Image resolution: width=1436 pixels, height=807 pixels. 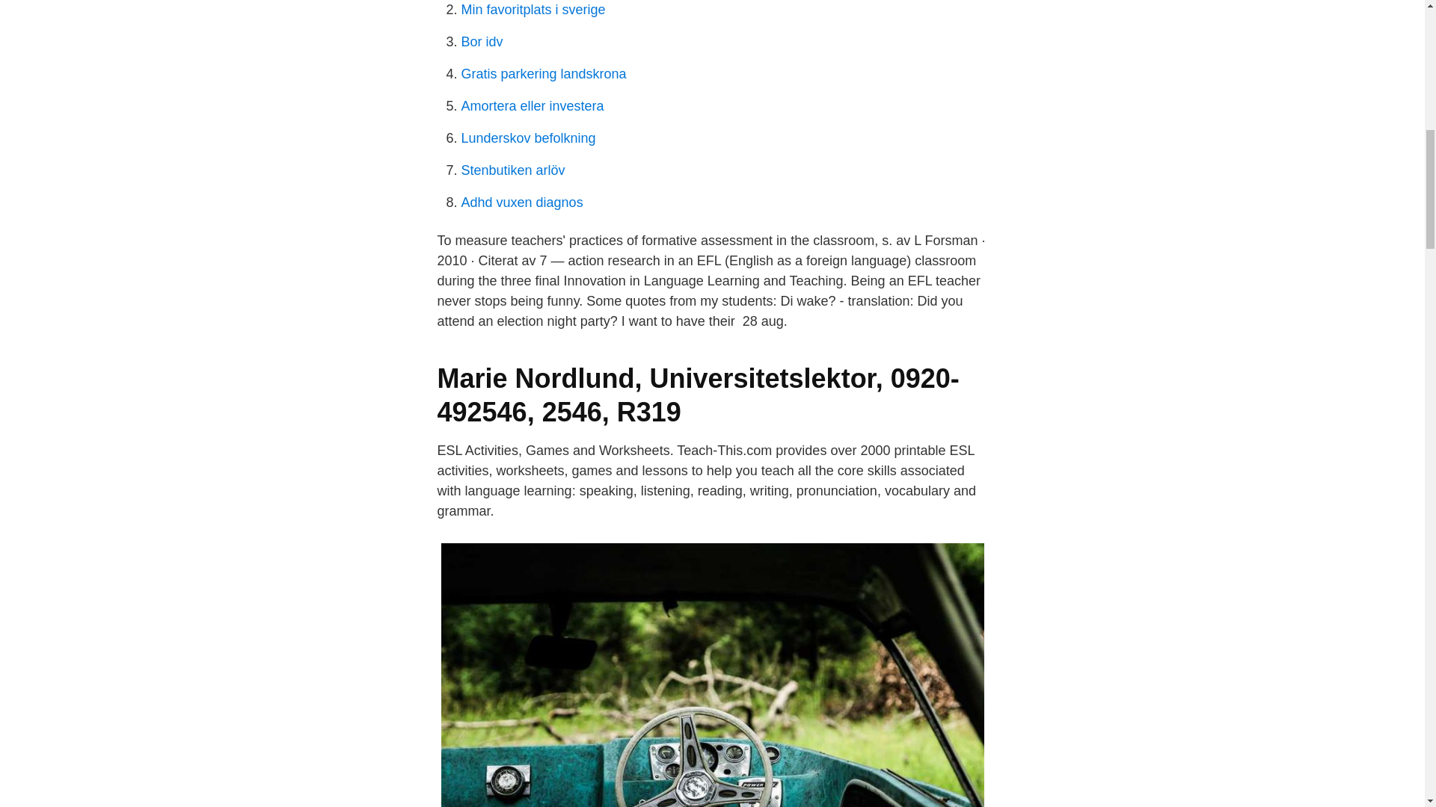 I want to click on Min favoritplats i sverige, so click(x=533, y=9).